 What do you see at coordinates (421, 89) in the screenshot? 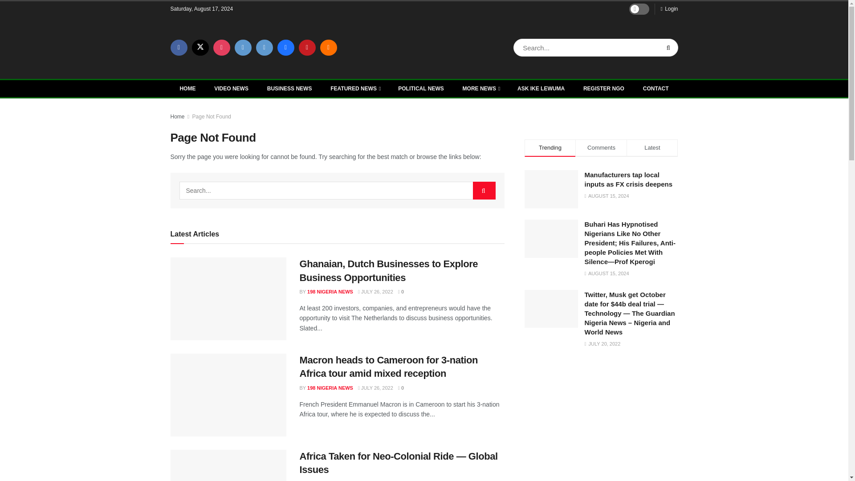
I see `POLITICAL NEWS` at bounding box center [421, 89].